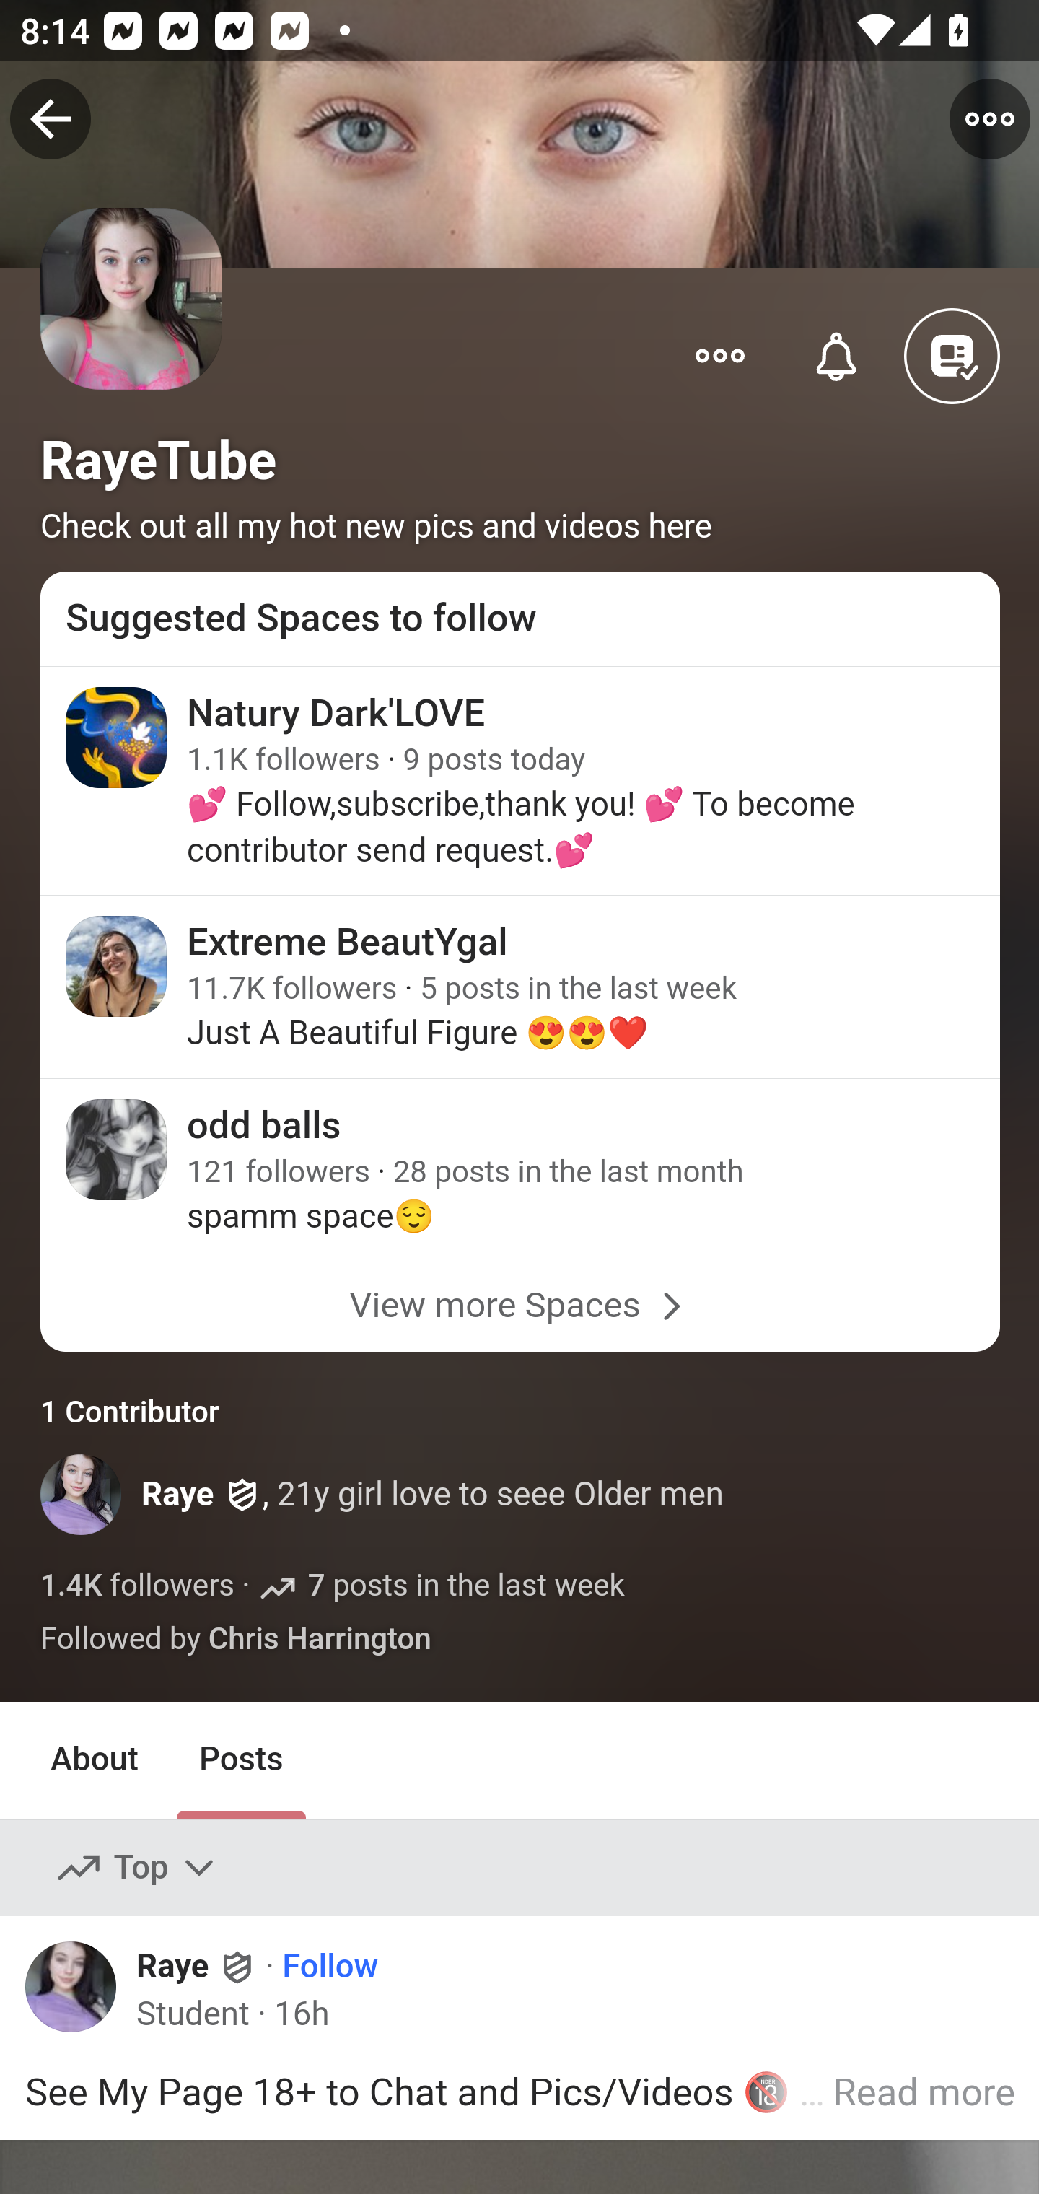 Image resolution: width=1039 pixels, height=2194 pixels. Describe the element at coordinates (82, 1494) in the screenshot. I see `Profile photo for Raye` at that location.